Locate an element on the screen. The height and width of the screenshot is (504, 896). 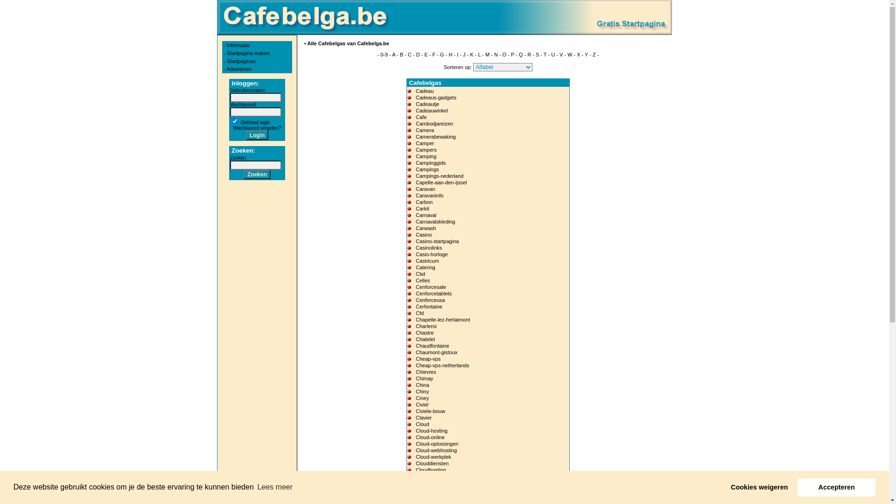
D is located at coordinates (418, 55).